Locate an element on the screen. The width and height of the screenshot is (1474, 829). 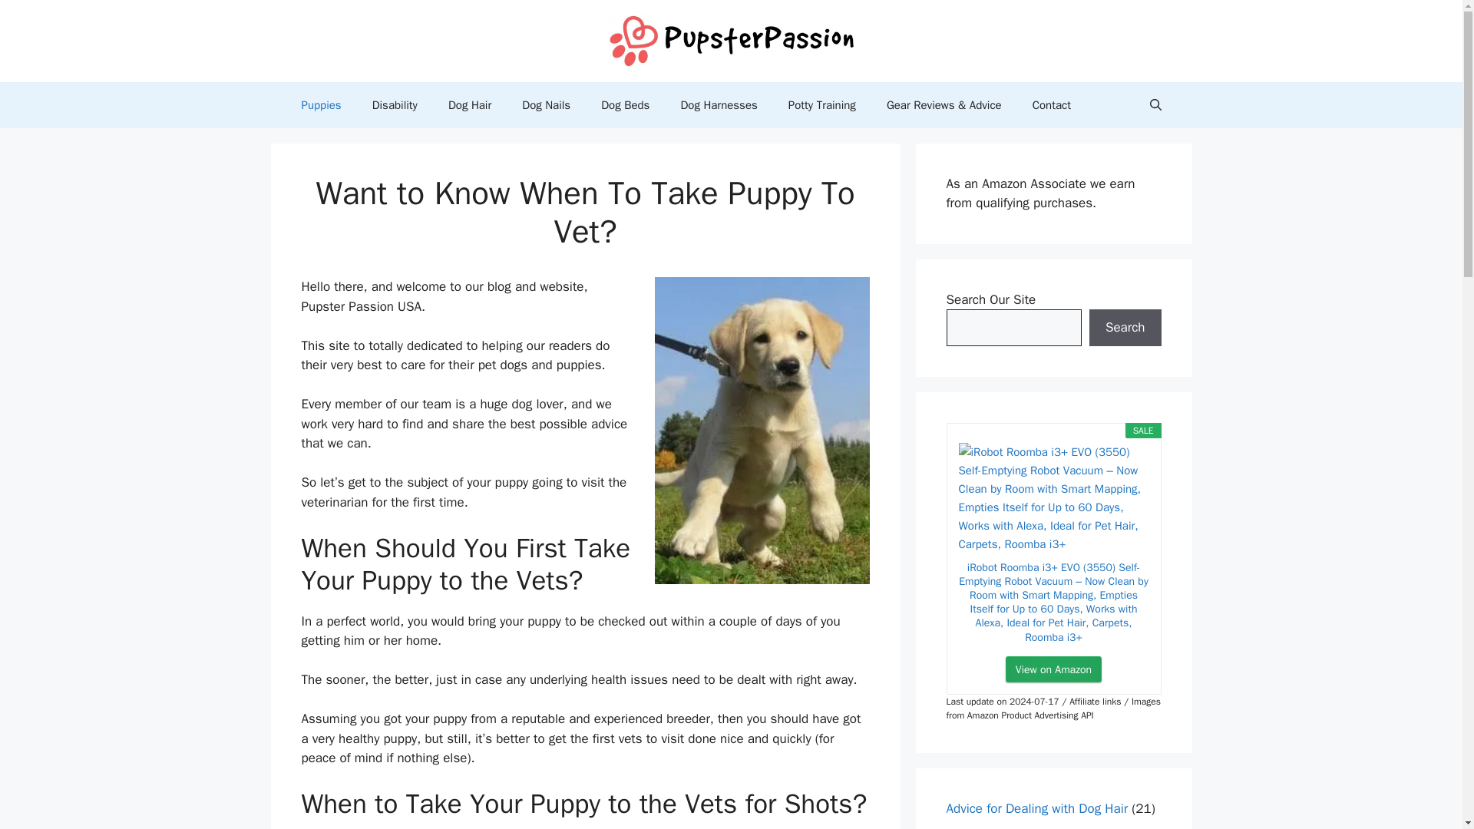
Puppies is located at coordinates (321, 104).